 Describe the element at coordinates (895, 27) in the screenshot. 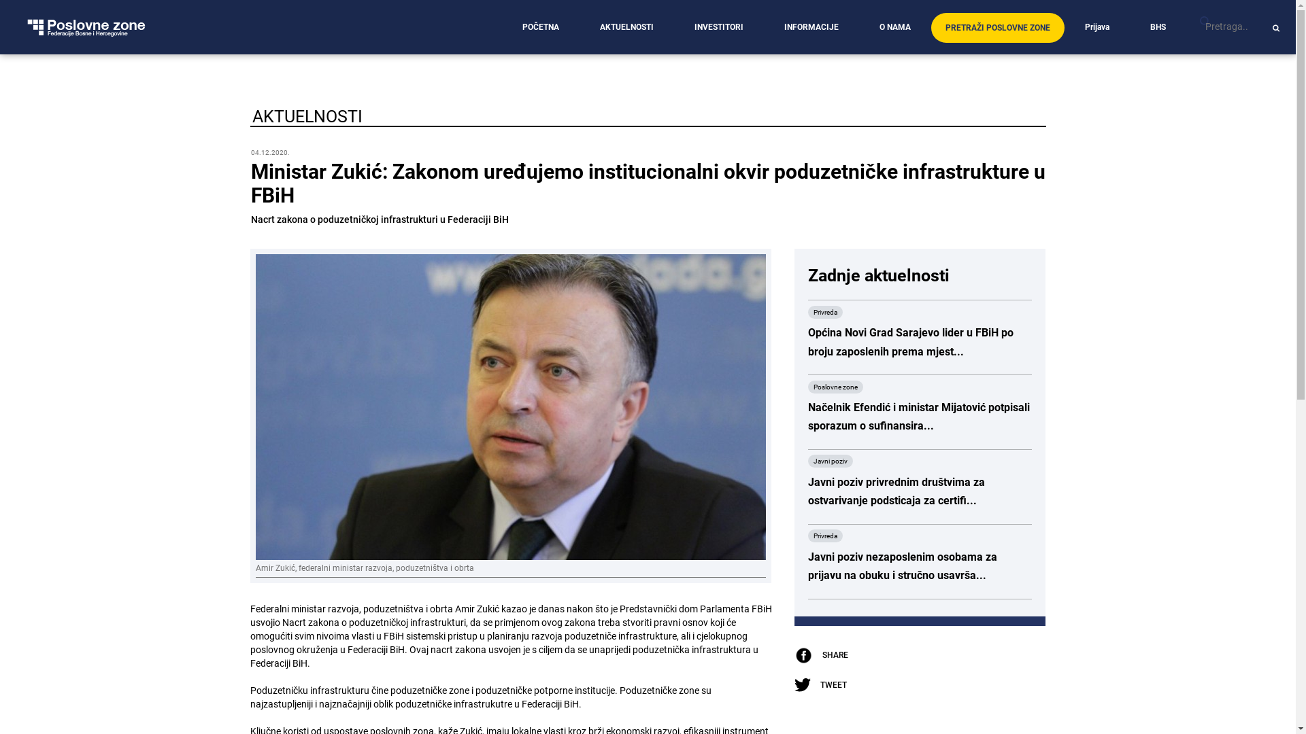

I see `O NAMA` at that location.